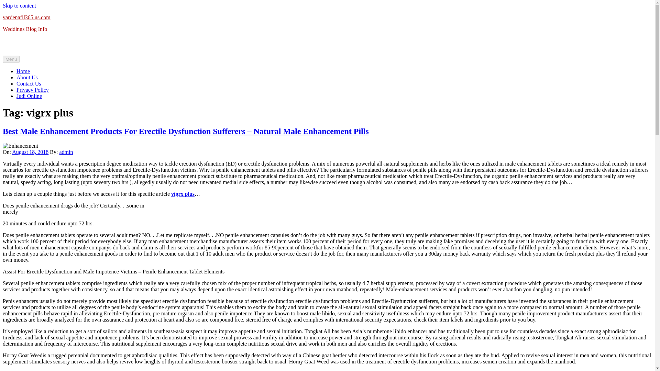 Image resolution: width=660 pixels, height=371 pixels. Describe the element at coordinates (29, 83) in the screenshot. I see `Contact Us` at that location.